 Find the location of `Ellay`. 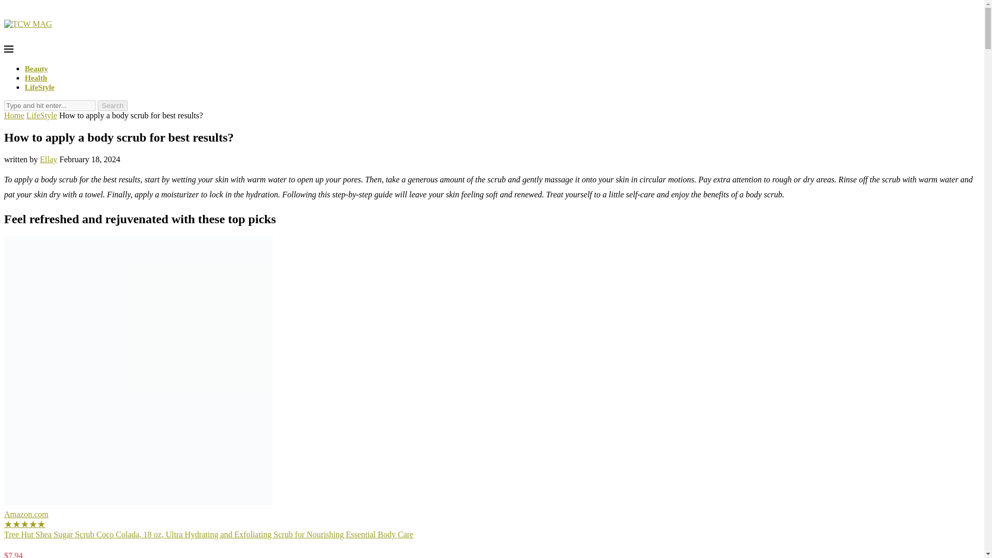

Ellay is located at coordinates (49, 159).